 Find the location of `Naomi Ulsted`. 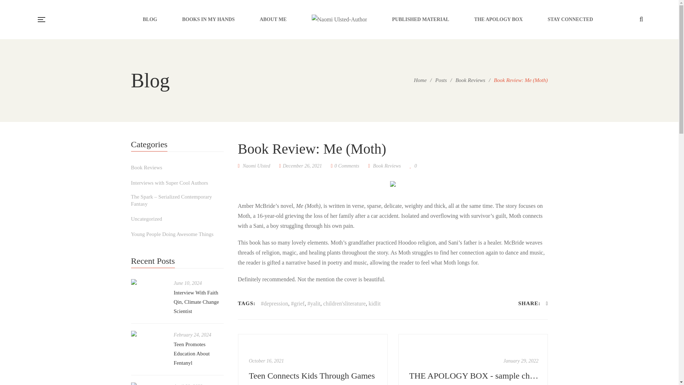

Naomi Ulsted is located at coordinates (254, 166).